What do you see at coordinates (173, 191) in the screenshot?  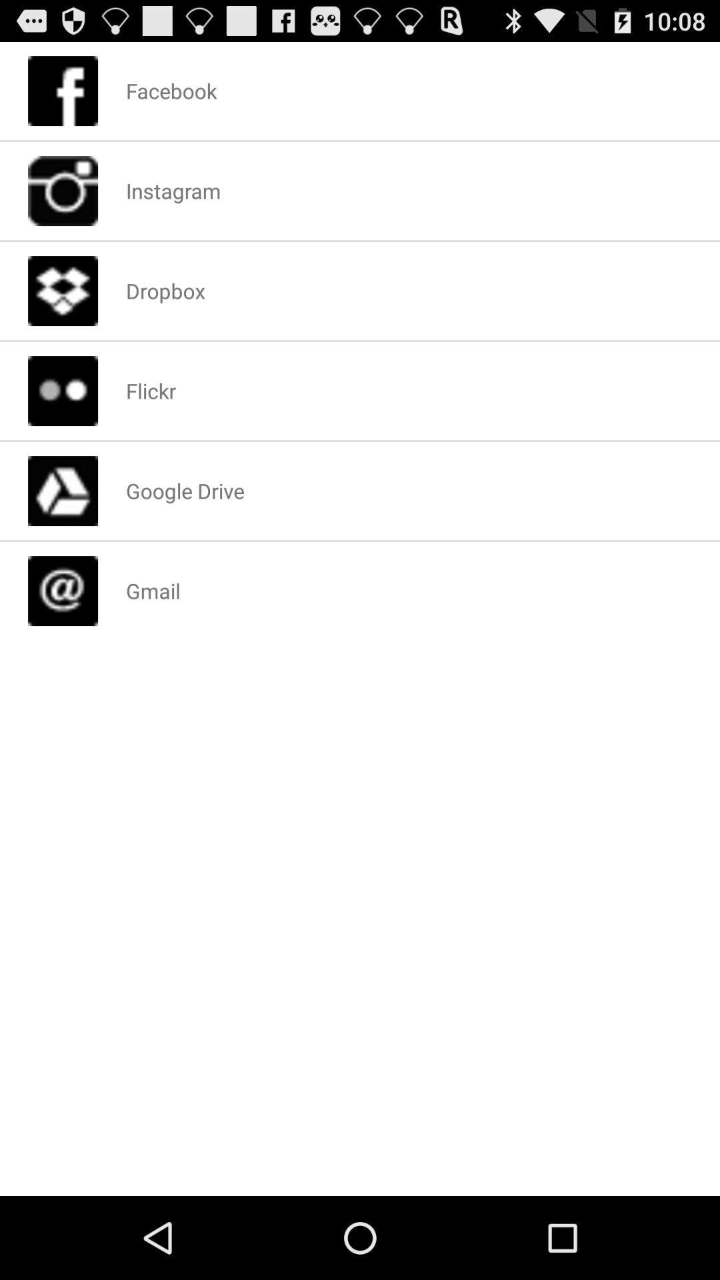 I see `turn off item above dropbox app` at bounding box center [173, 191].